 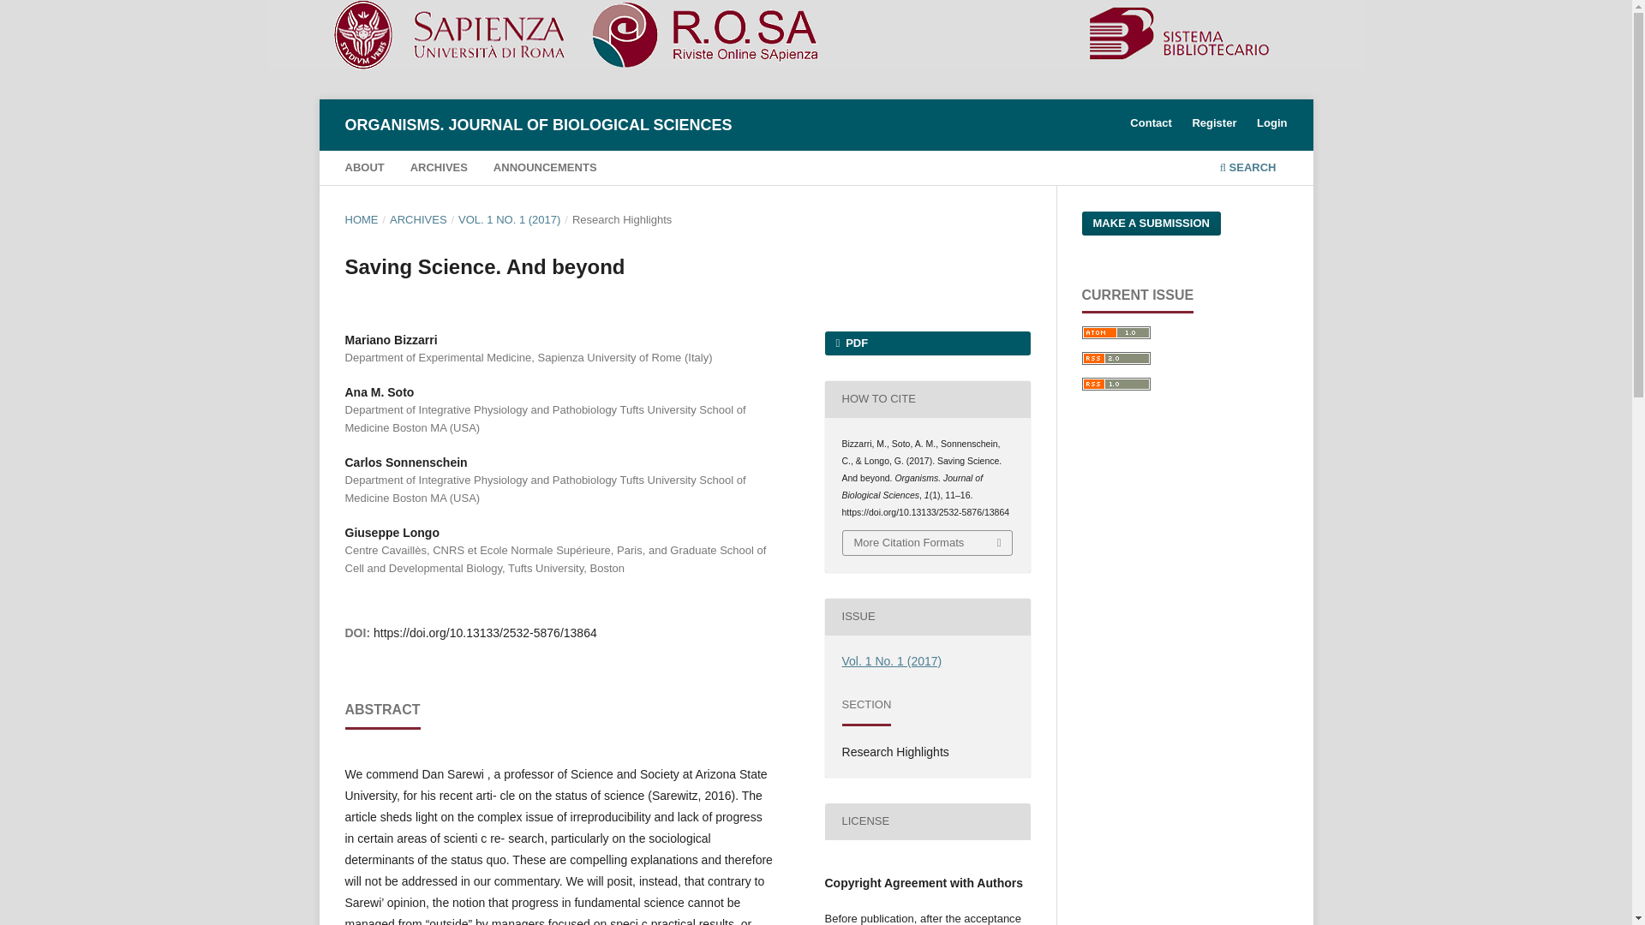 What do you see at coordinates (361, 219) in the screenshot?
I see `HOME` at bounding box center [361, 219].